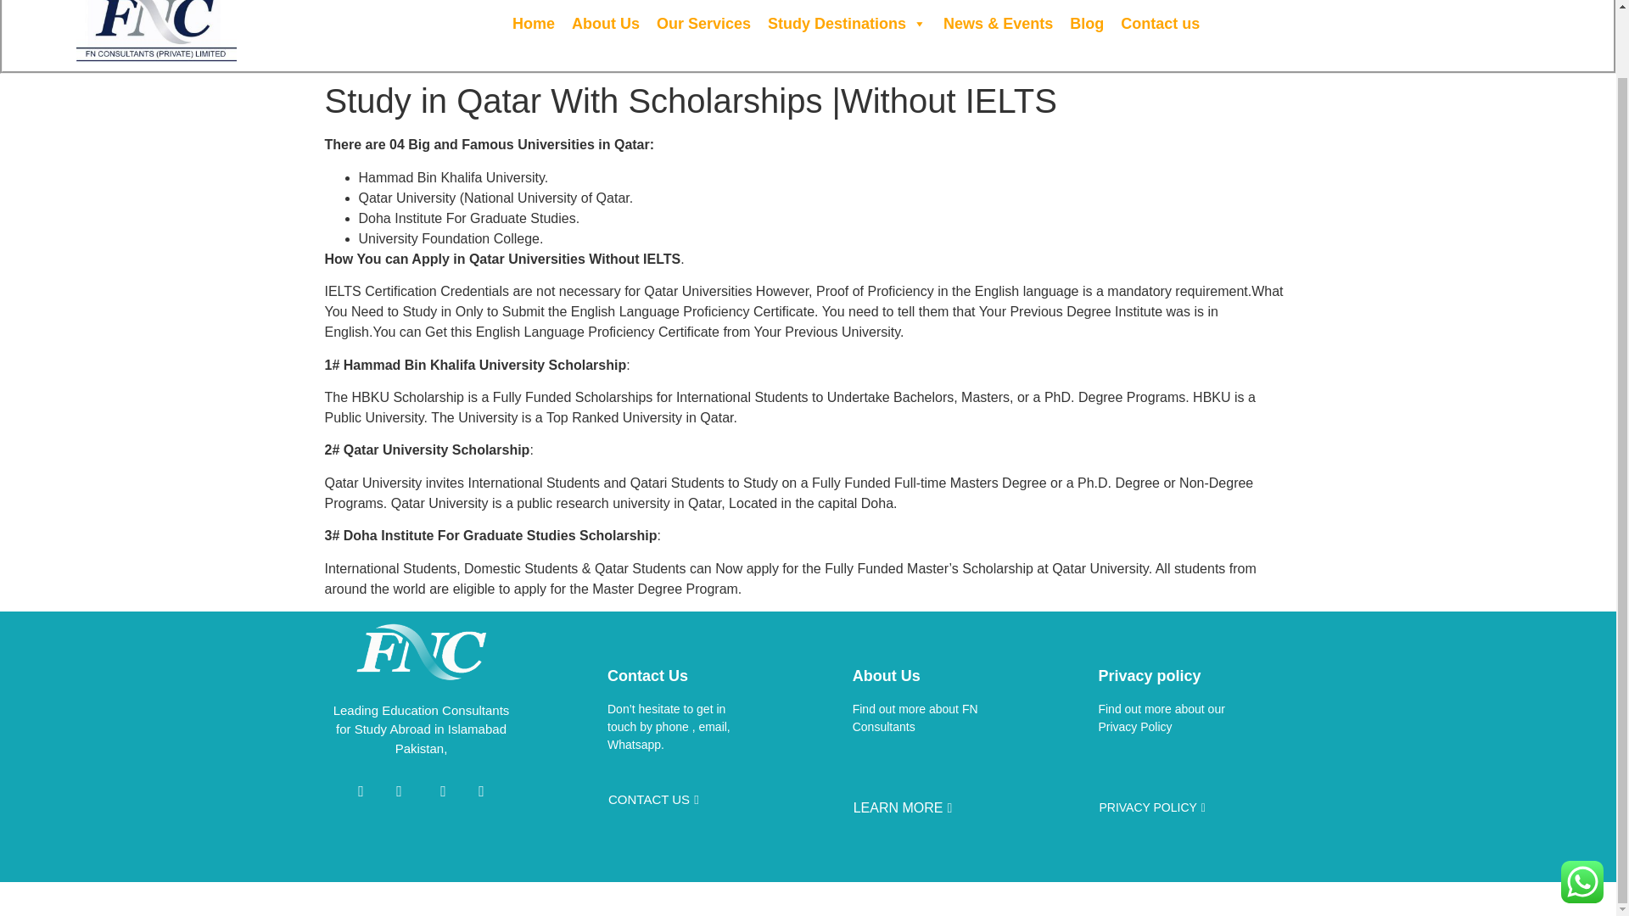 The height and width of the screenshot is (916, 1629). What do you see at coordinates (1087, 23) in the screenshot?
I see `Blog` at bounding box center [1087, 23].